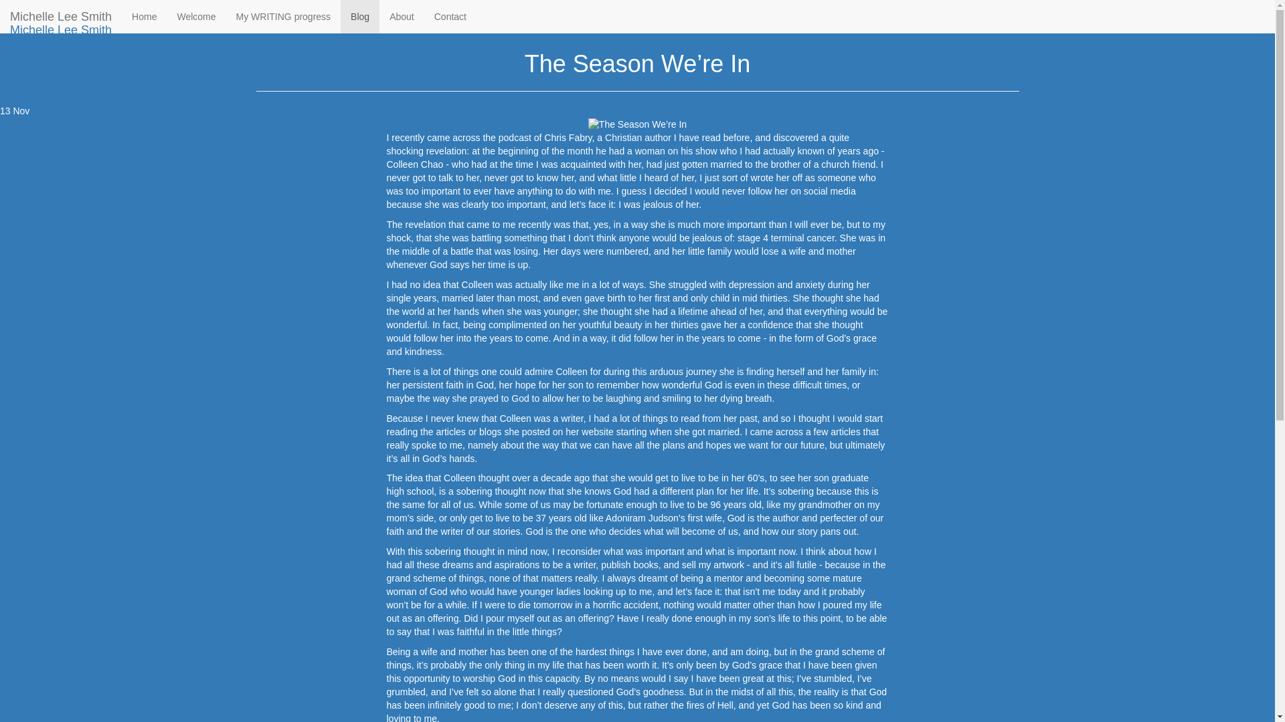  What do you see at coordinates (196, 16) in the screenshot?
I see `Welcome` at bounding box center [196, 16].